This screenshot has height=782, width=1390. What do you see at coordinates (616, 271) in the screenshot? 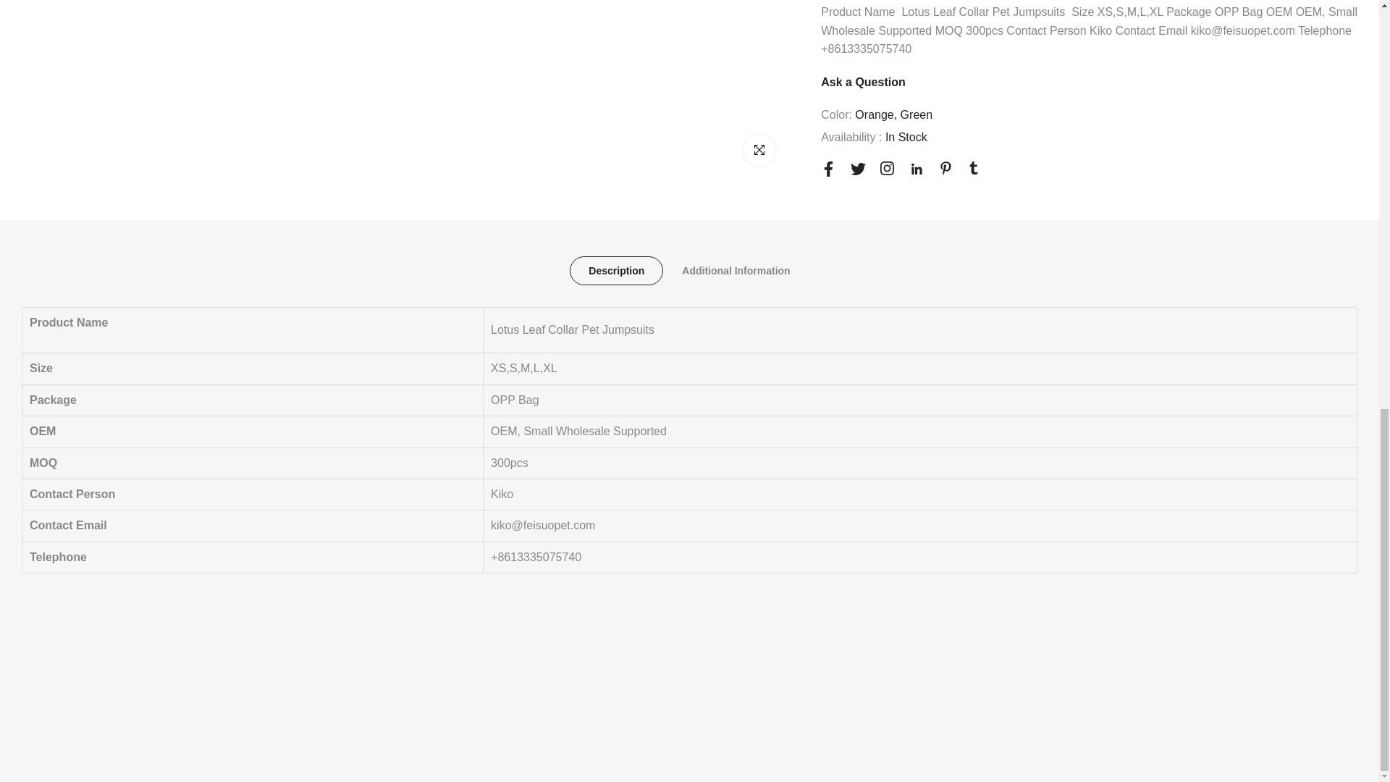
I see `Description` at bounding box center [616, 271].